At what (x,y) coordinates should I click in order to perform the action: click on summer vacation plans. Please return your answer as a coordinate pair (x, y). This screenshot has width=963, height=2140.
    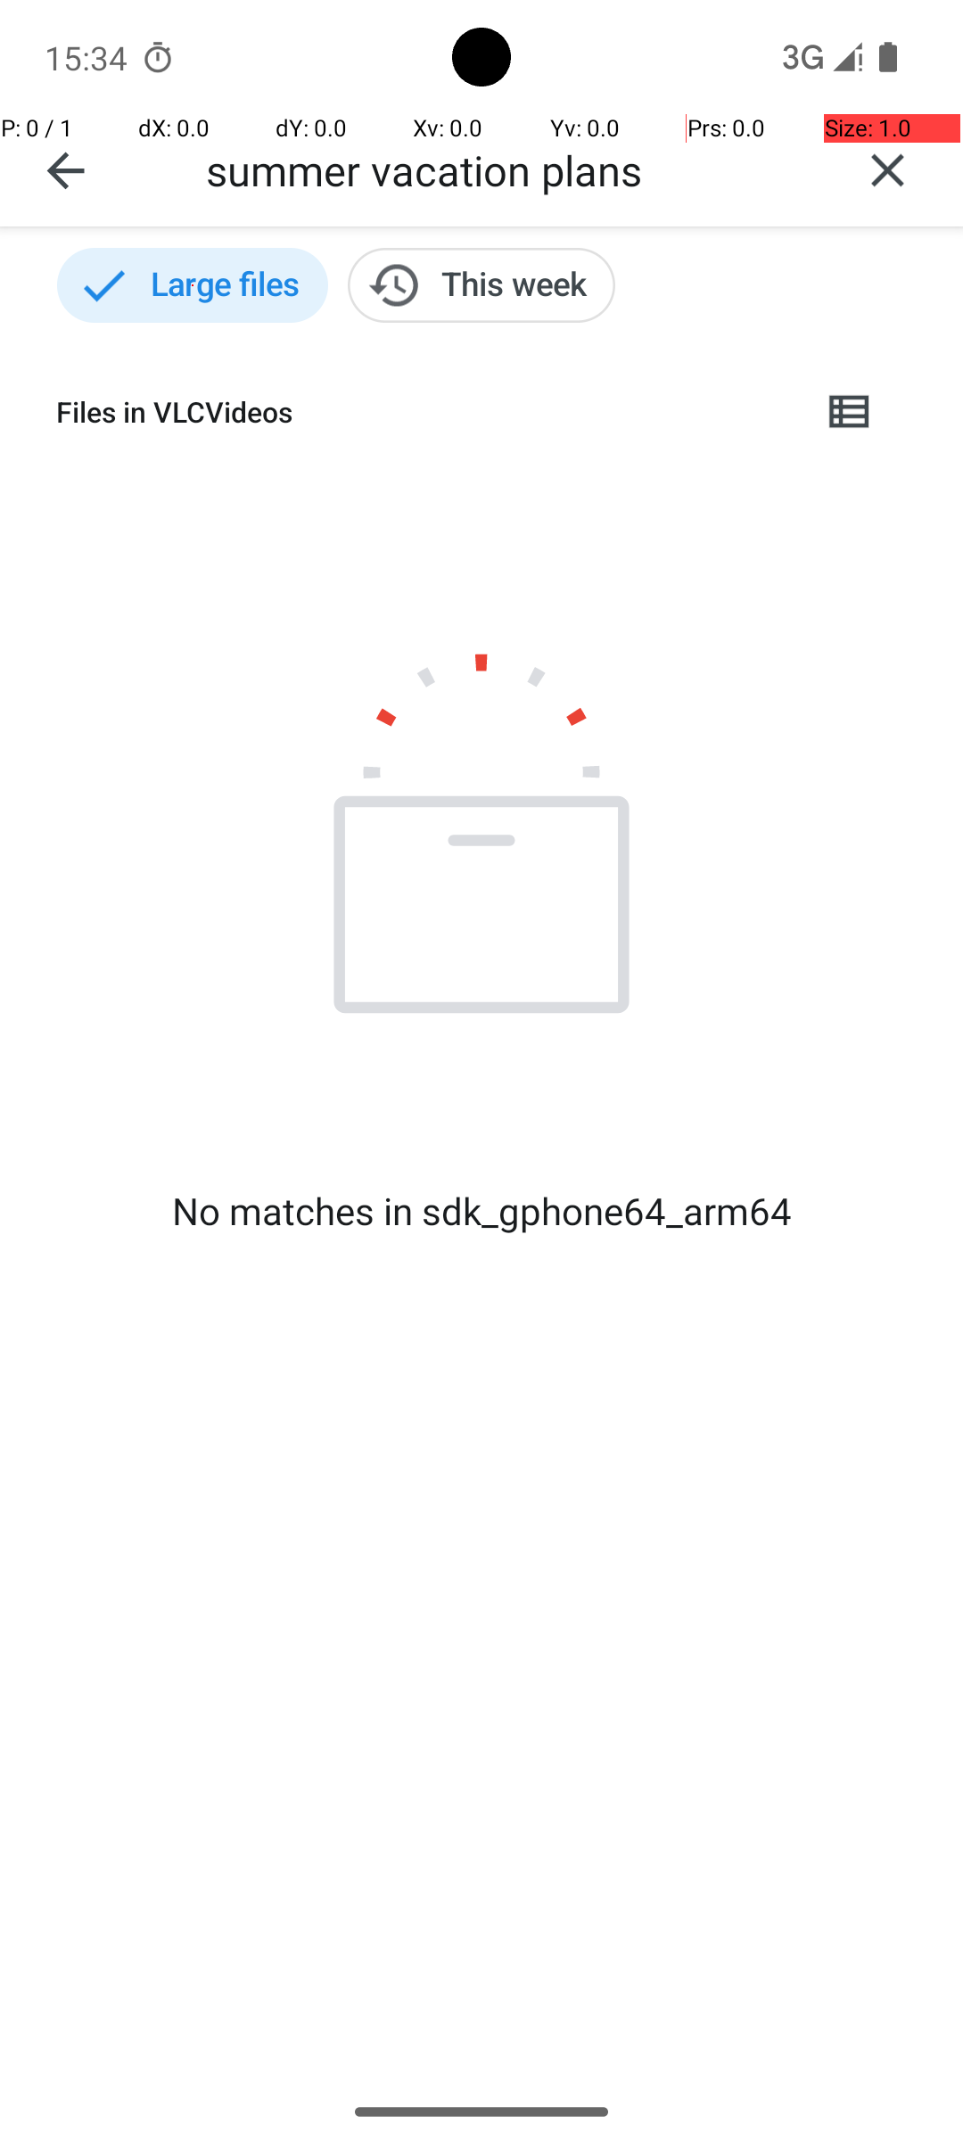
    Looking at the image, I should click on (509, 169).